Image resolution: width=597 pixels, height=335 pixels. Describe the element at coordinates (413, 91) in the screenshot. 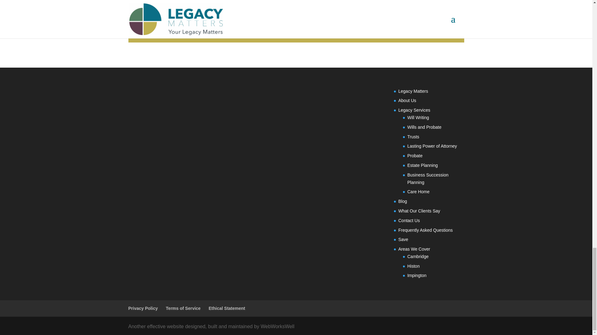

I see `Legacy Matters` at that location.